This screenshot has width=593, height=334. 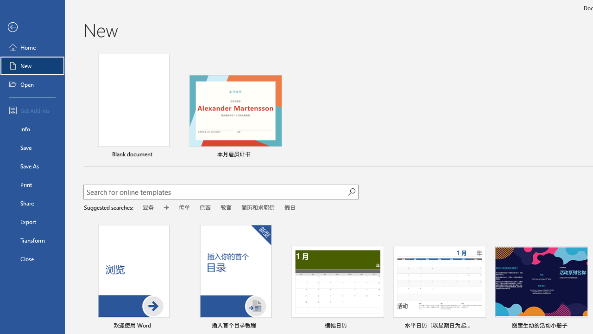 What do you see at coordinates (32, 129) in the screenshot?
I see `Info` at bounding box center [32, 129].